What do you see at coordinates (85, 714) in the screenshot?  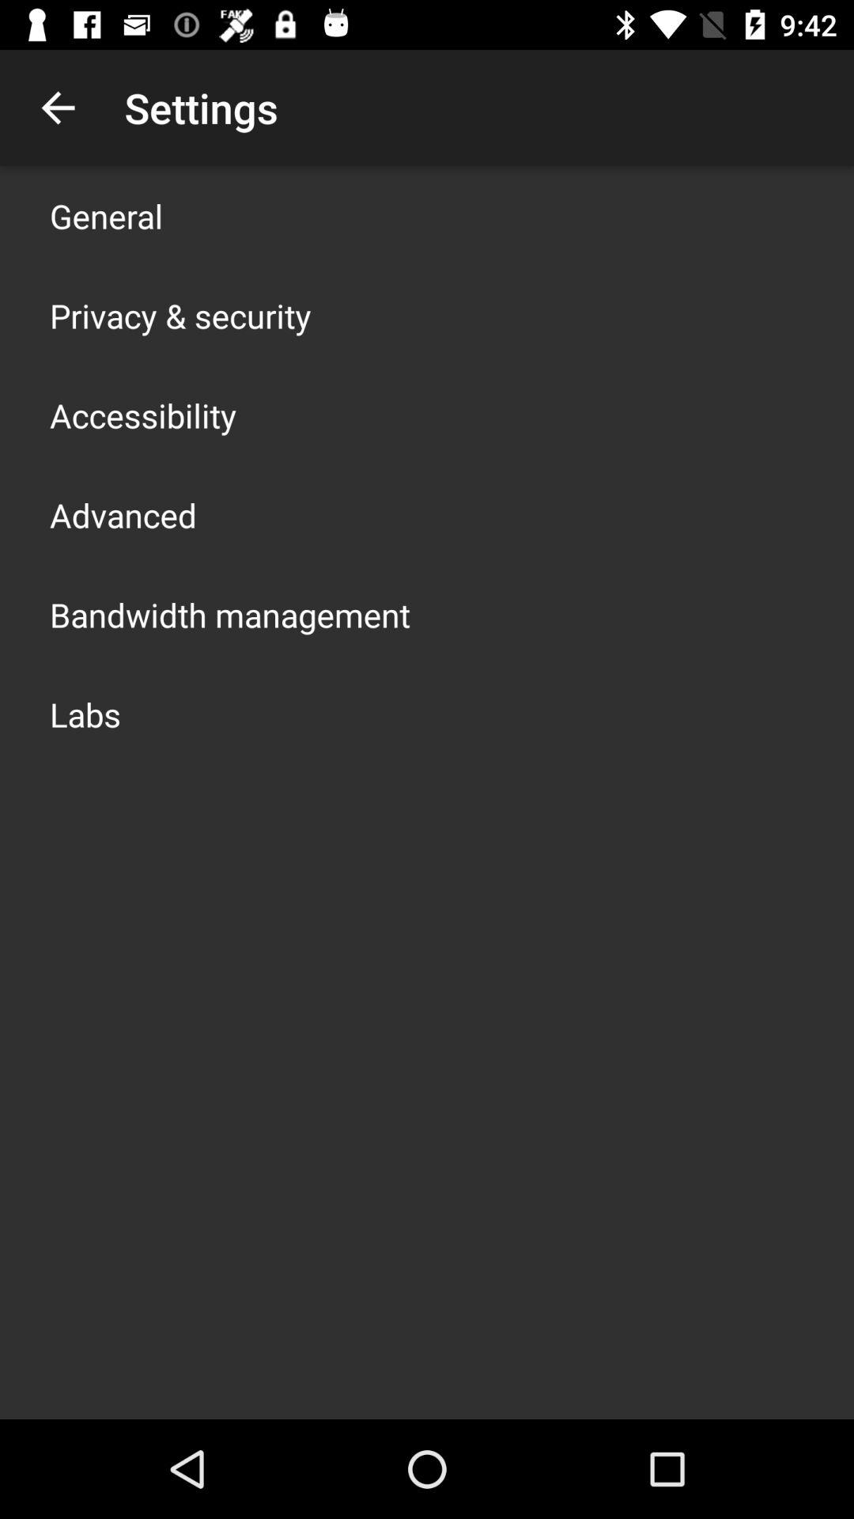 I see `swipe until the labs item` at bounding box center [85, 714].